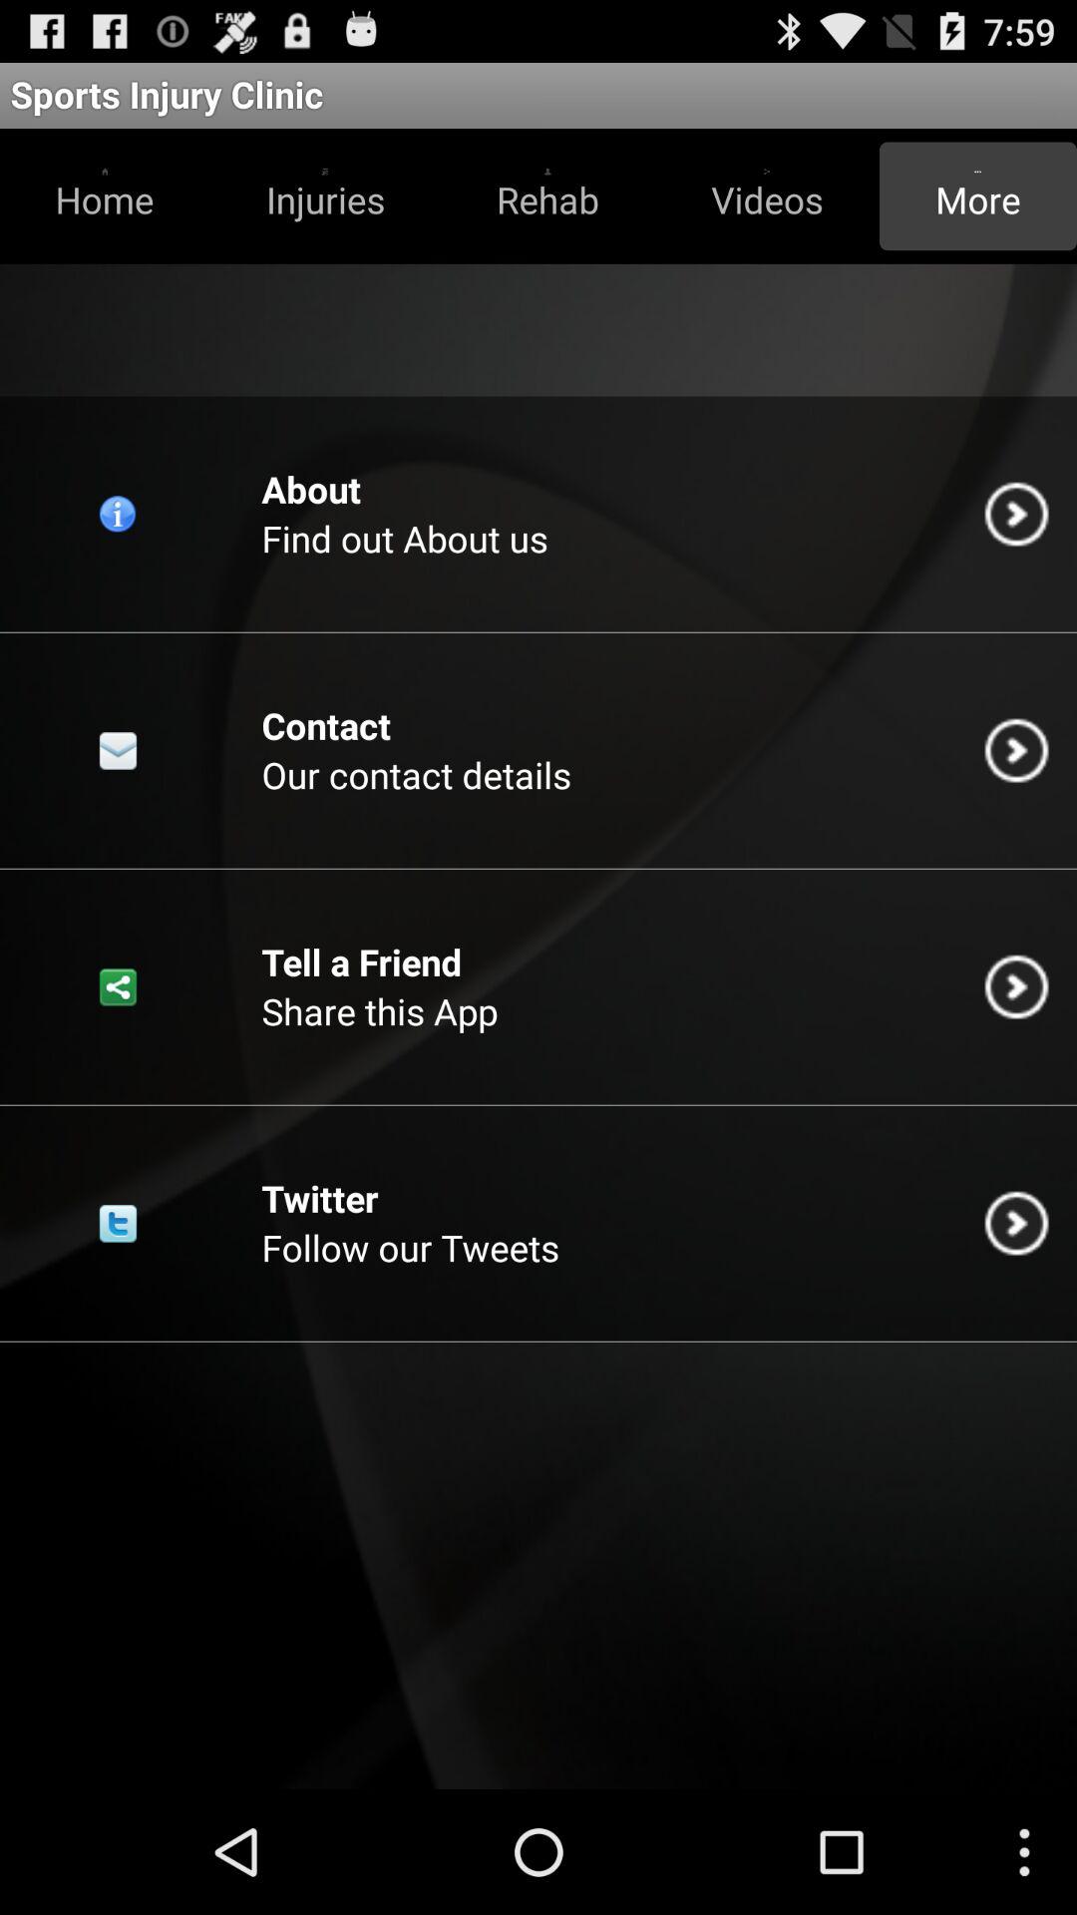  Describe the element at coordinates (547, 195) in the screenshot. I see `select item below the sports injury clinic icon` at that location.